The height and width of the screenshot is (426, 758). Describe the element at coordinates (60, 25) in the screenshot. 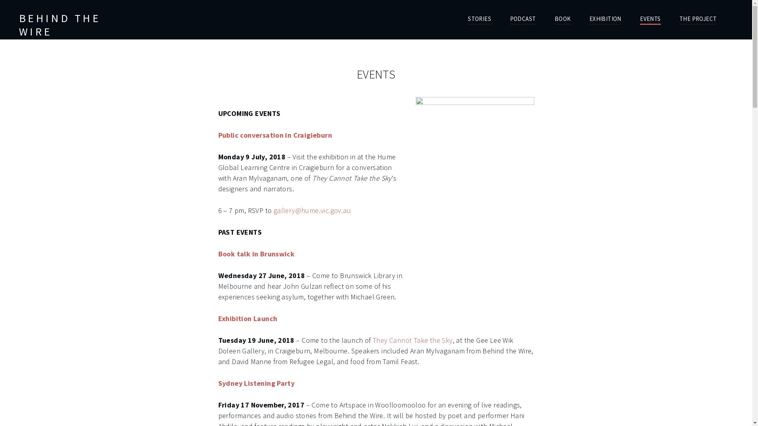

I see `BEHIND THE WIRE` at that location.